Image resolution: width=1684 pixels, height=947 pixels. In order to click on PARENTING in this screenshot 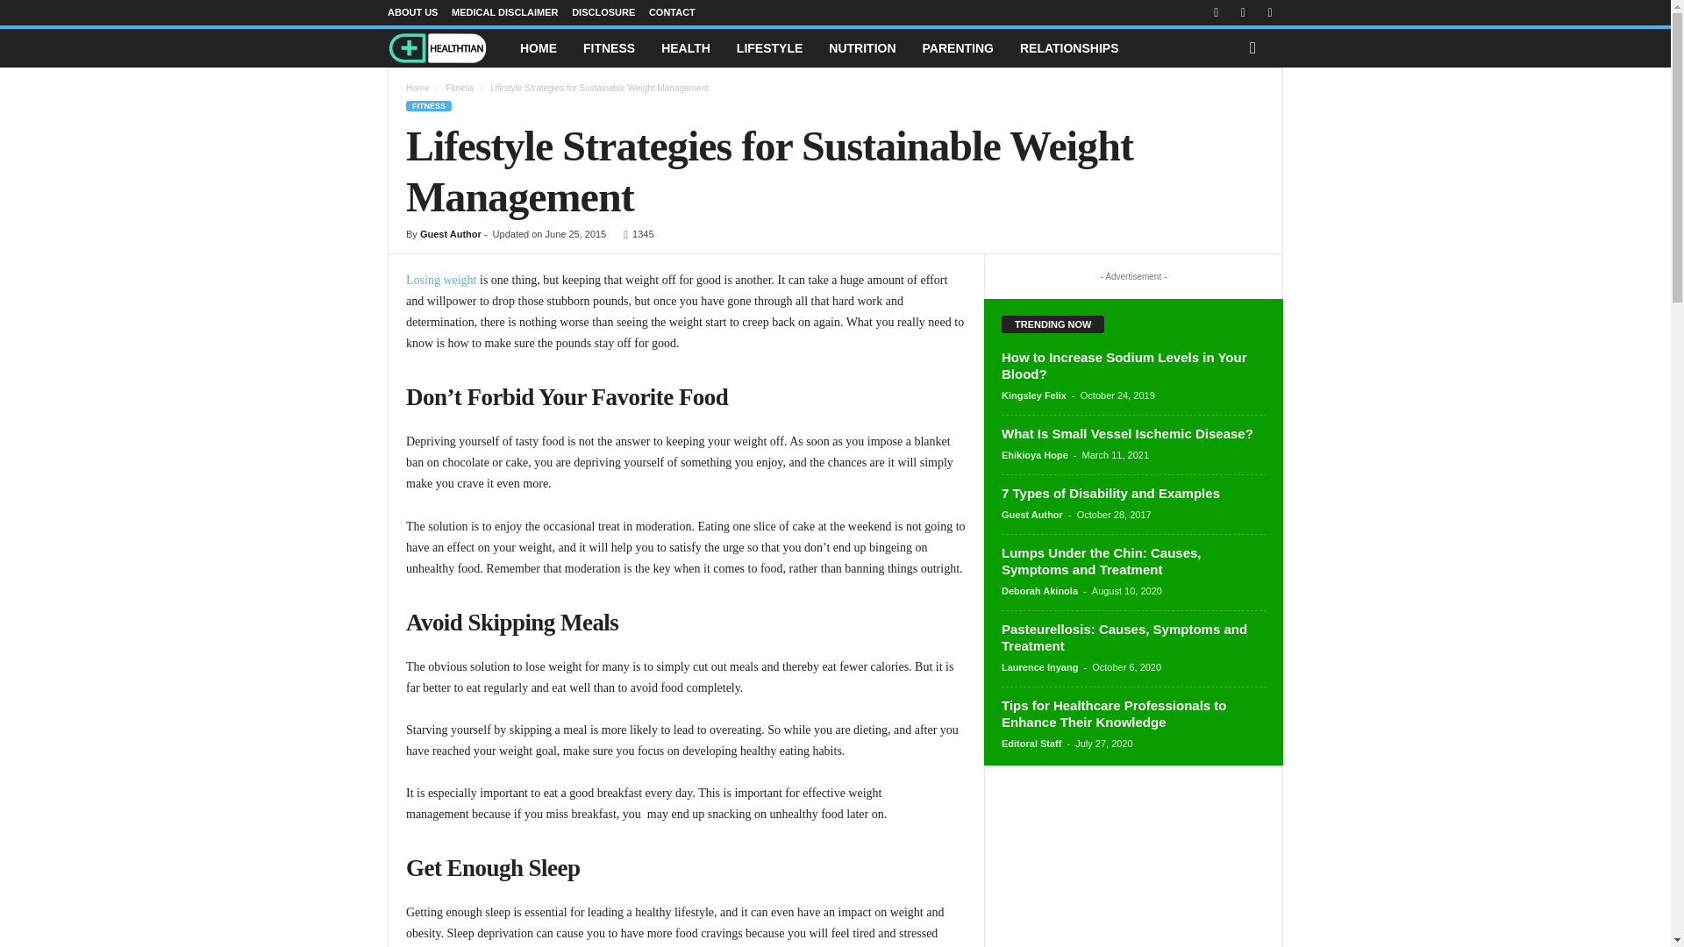, I will do `click(958, 47)`.